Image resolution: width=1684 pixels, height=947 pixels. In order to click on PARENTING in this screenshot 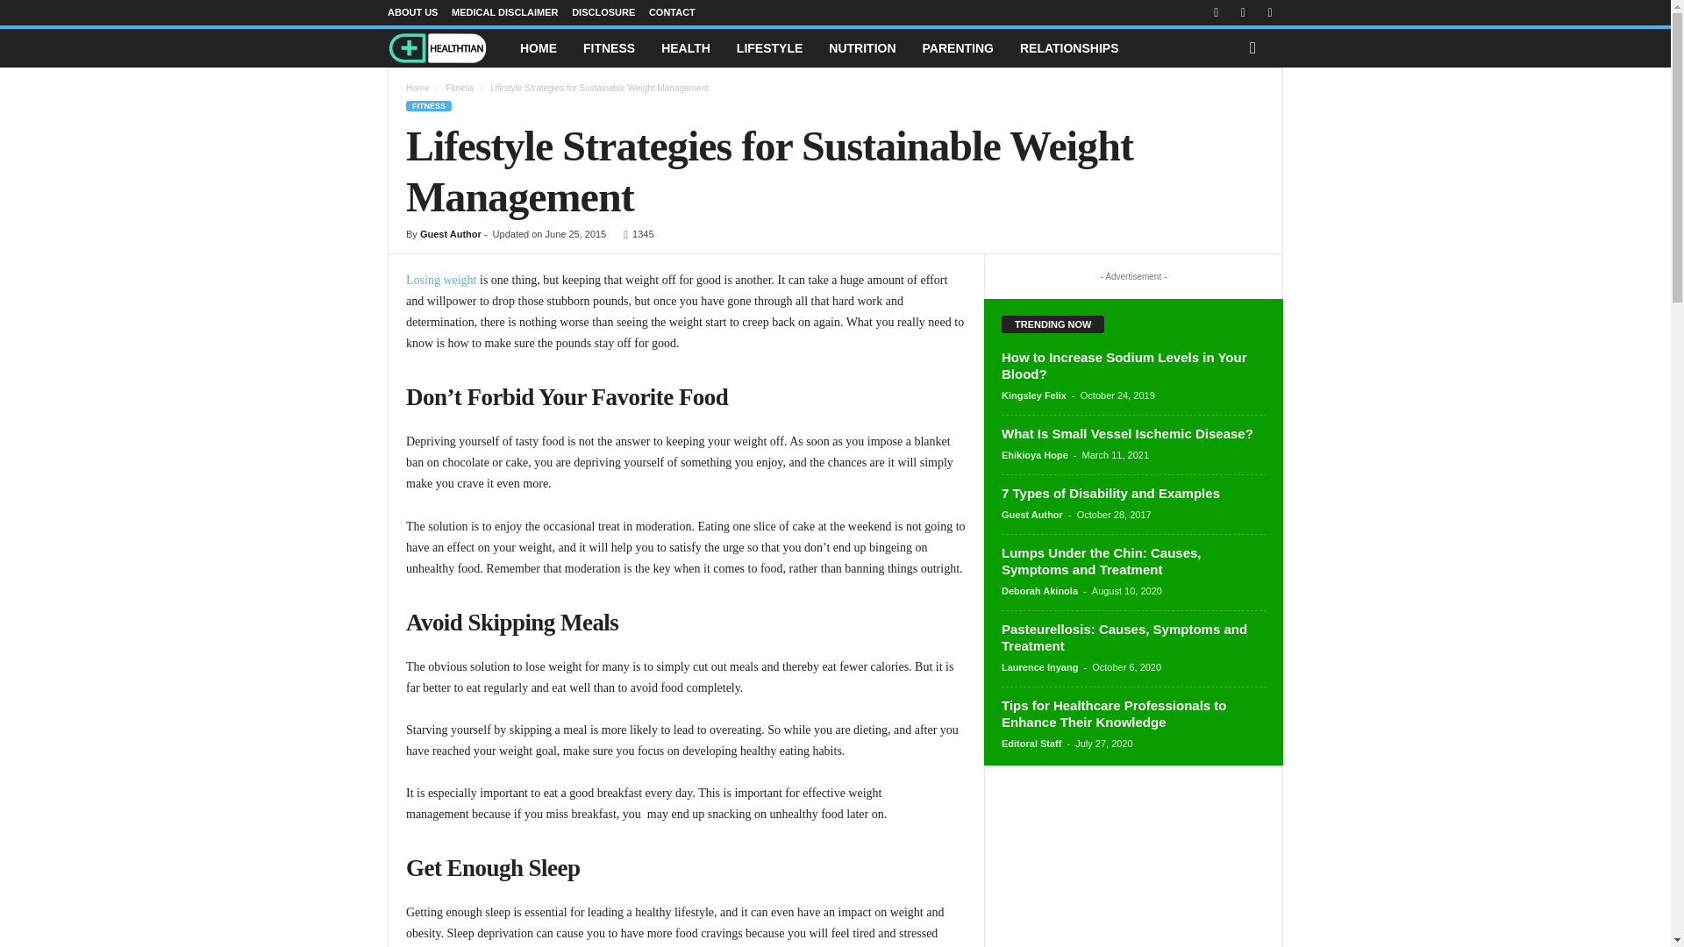, I will do `click(958, 47)`.